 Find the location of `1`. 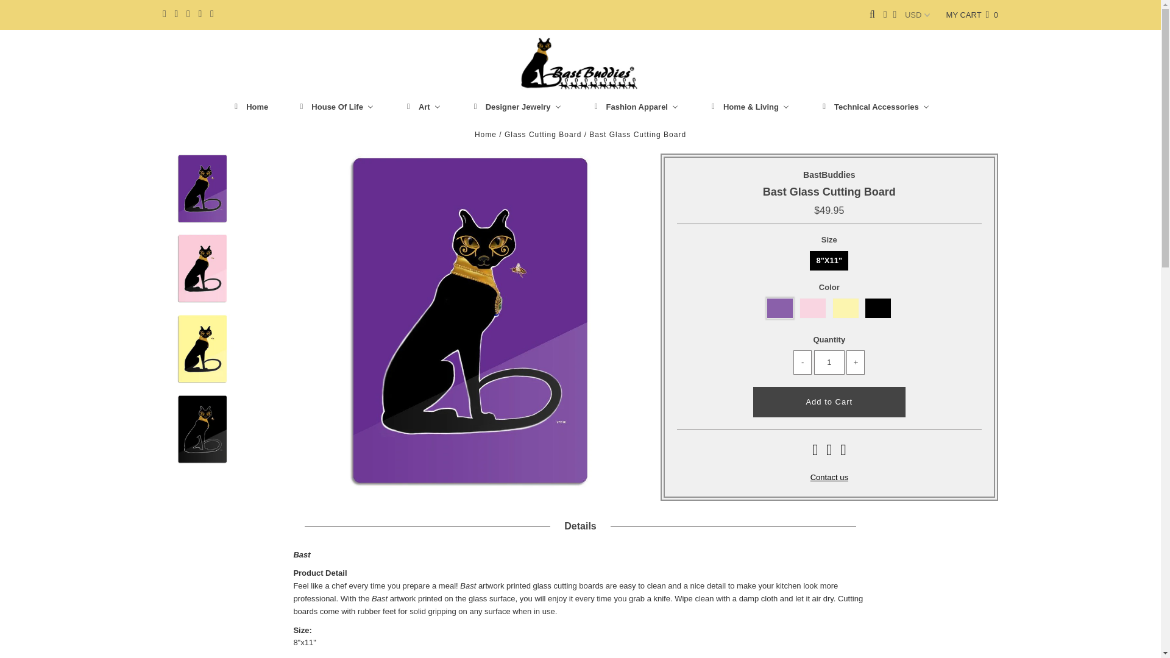

1 is located at coordinates (829, 362).